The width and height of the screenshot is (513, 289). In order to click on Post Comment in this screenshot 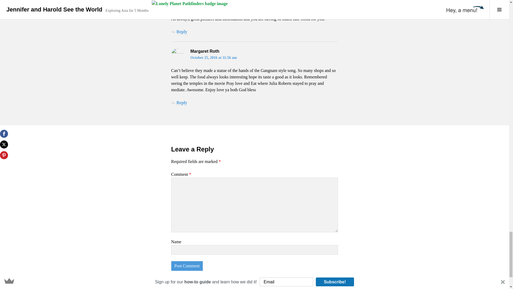, I will do `click(186, 266)`.